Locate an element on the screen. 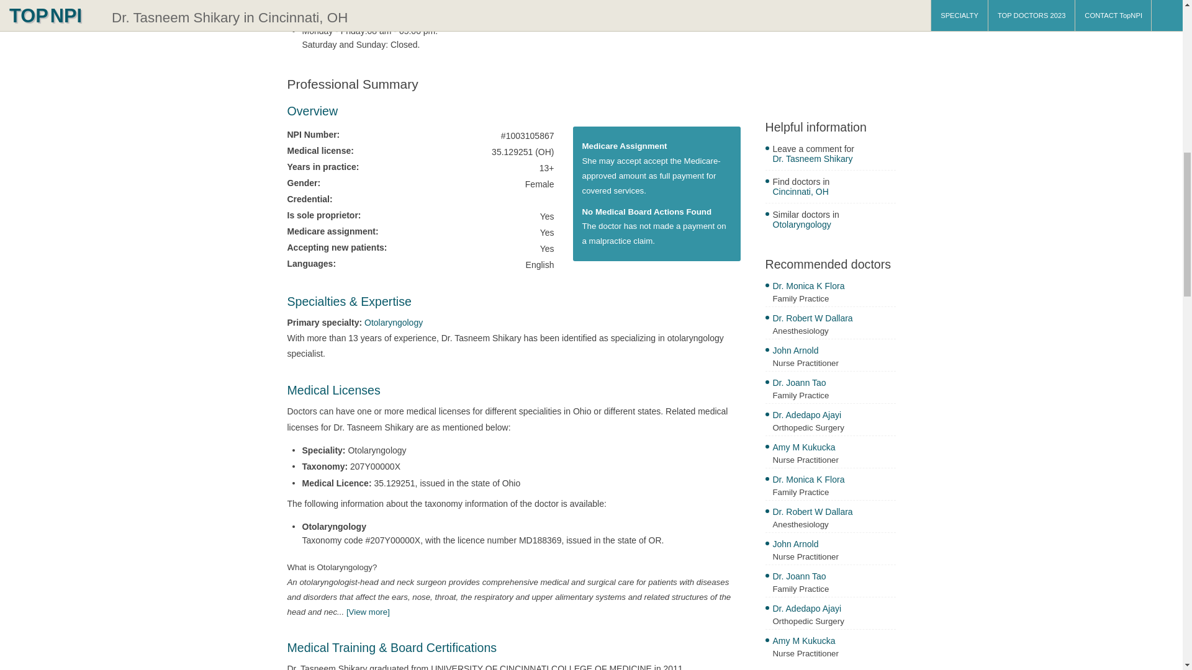 Image resolution: width=1192 pixels, height=670 pixels. Otolaryngology is located at coordinates (394, 323).